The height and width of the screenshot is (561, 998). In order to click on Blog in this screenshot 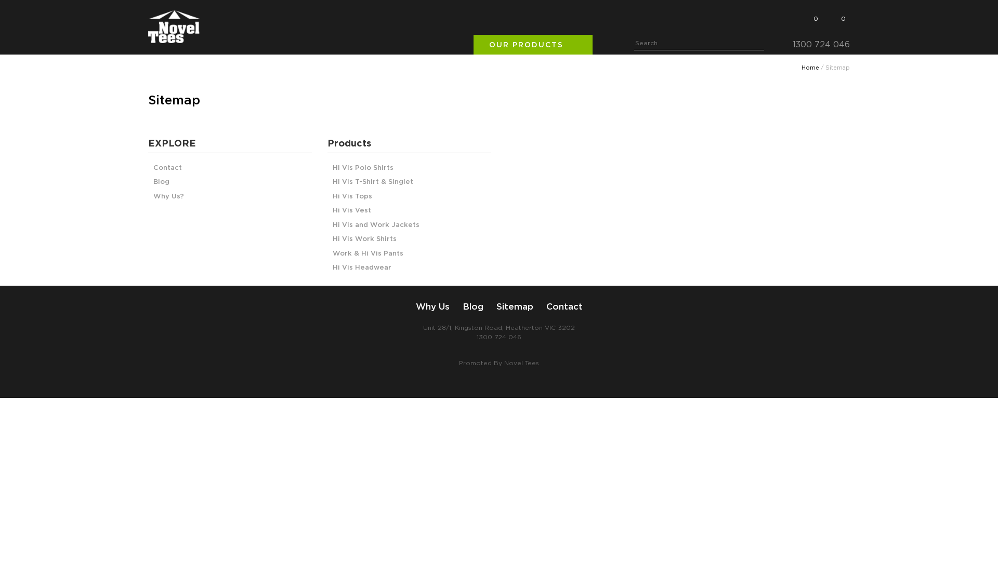, I will do `click(161, 183)`.